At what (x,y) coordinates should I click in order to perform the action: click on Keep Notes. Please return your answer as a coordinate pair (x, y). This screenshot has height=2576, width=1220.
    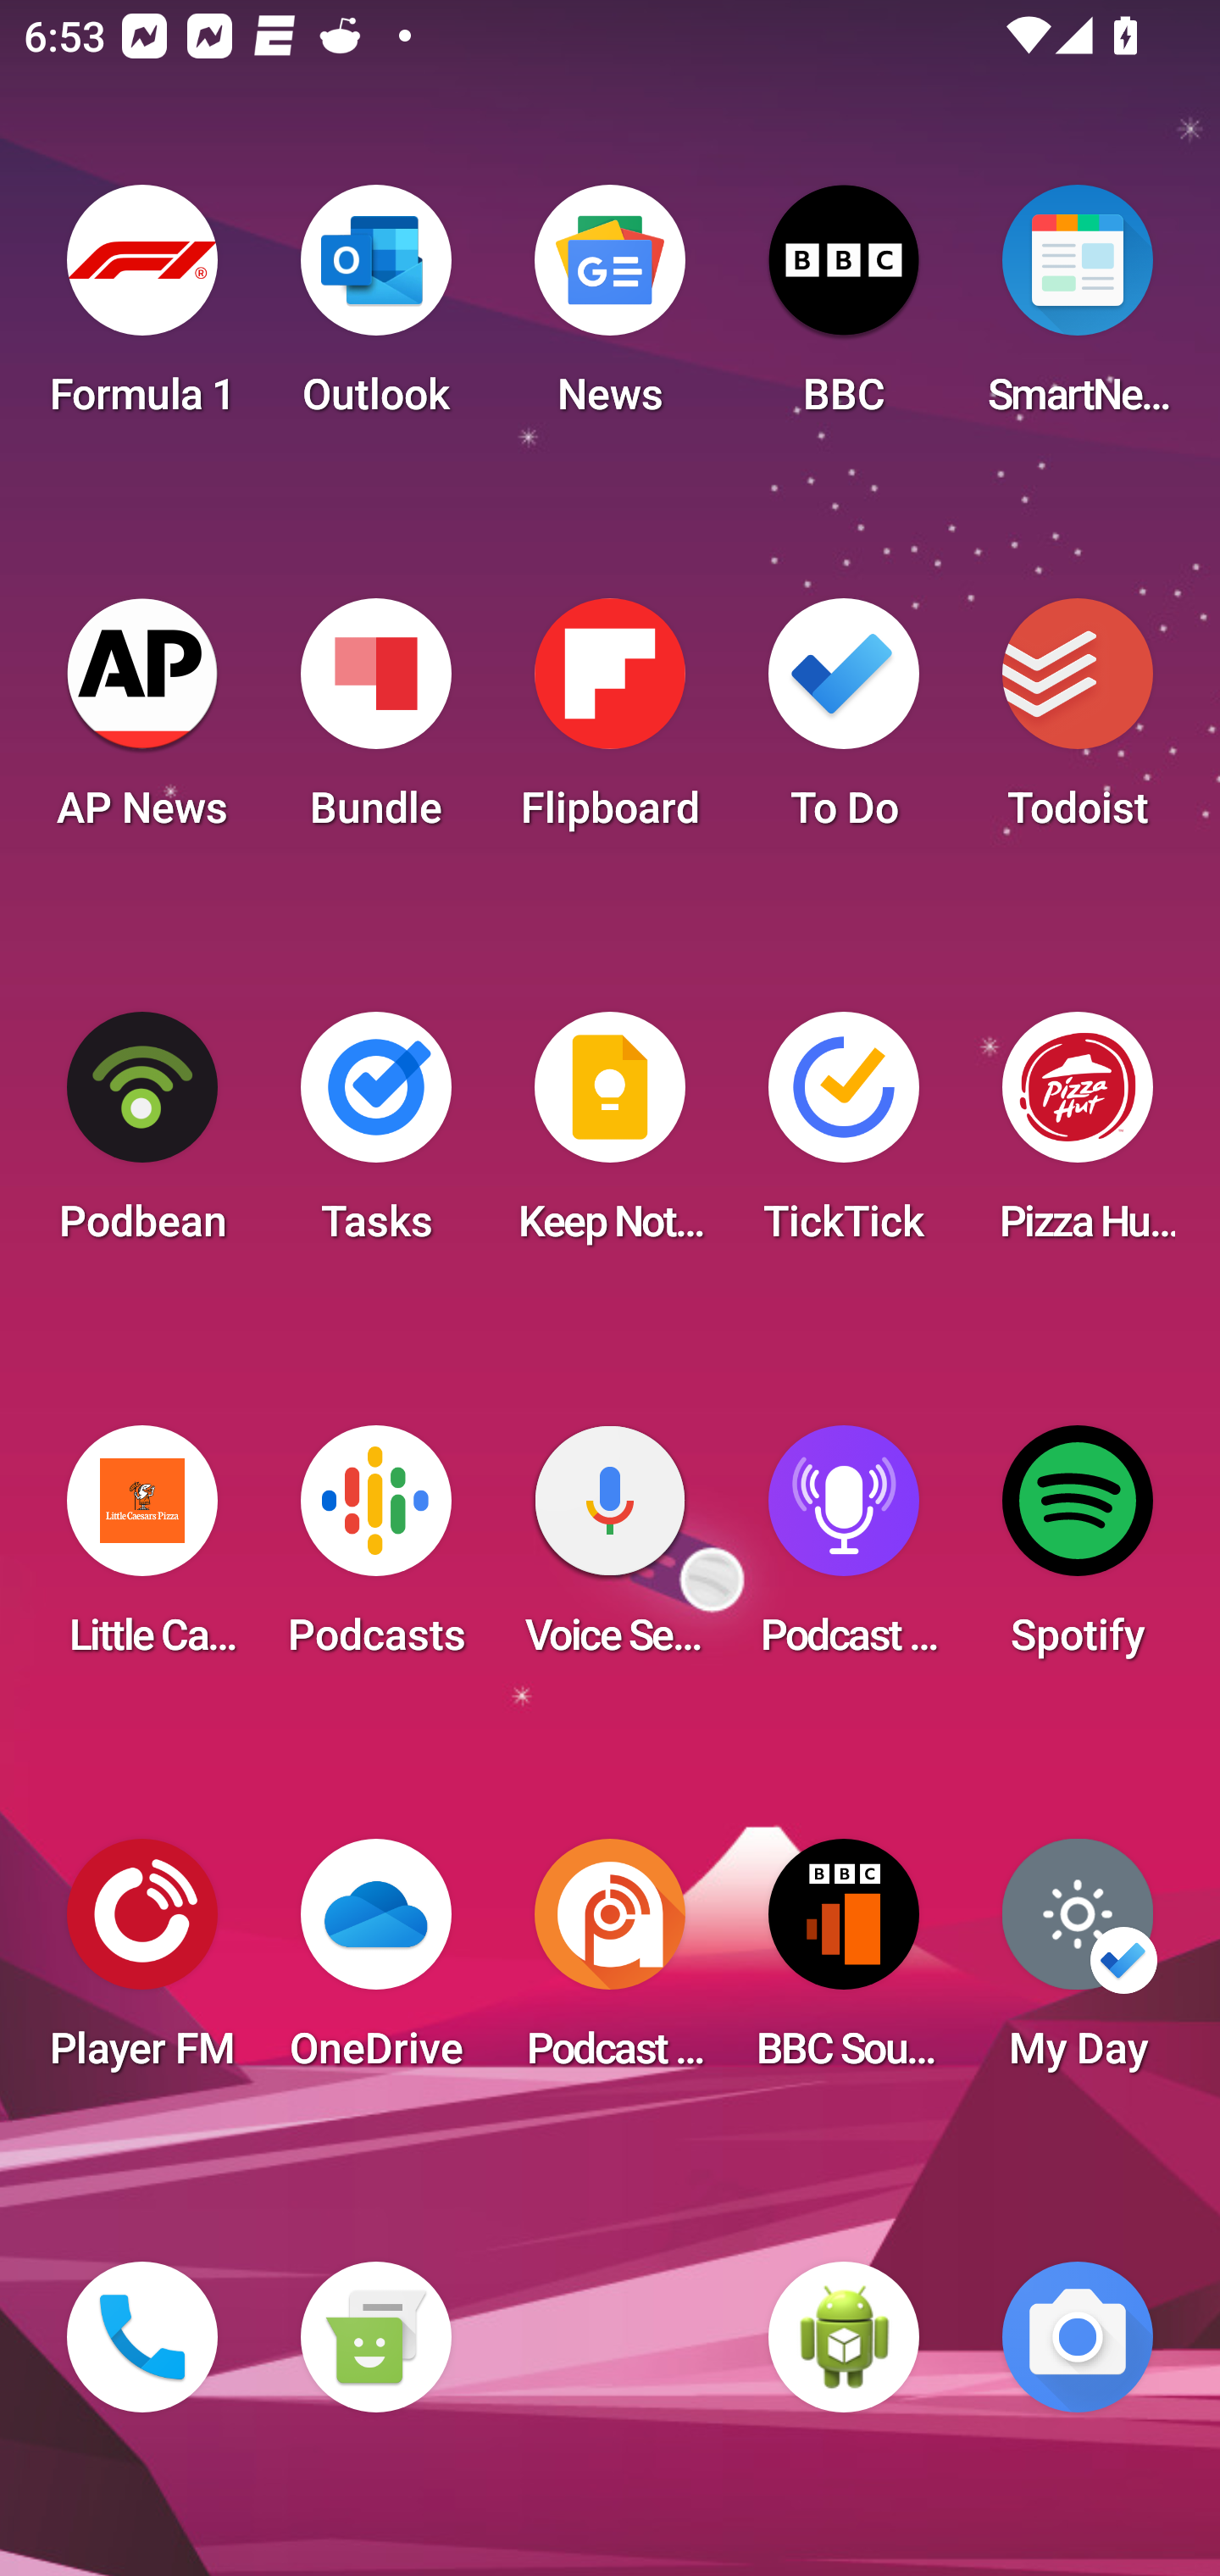
    Looking at the image, I should click on (610, 1137).